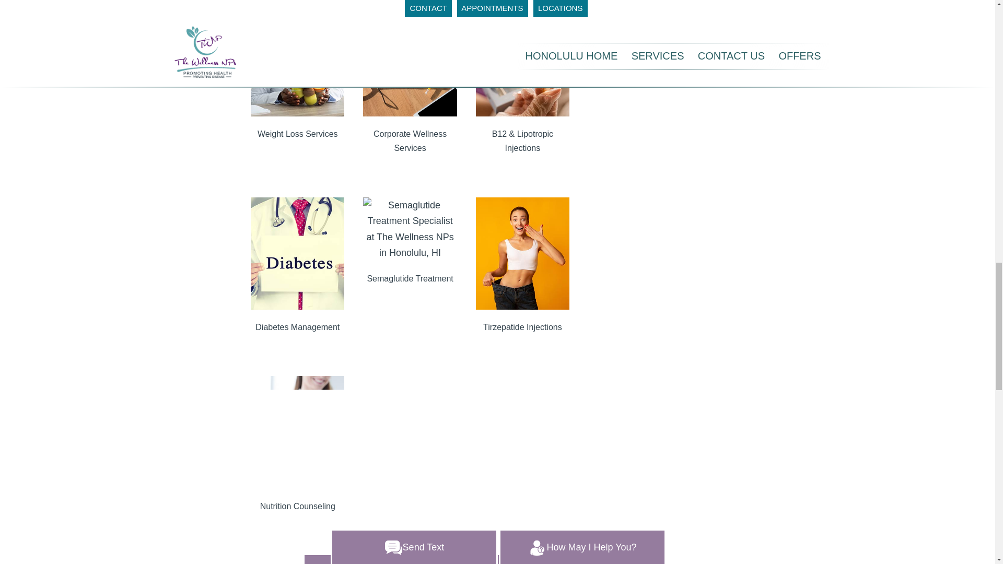 This screenshot has height=564, width=1003. I want to click on Tirzepatide Injections, so click(522, 327).